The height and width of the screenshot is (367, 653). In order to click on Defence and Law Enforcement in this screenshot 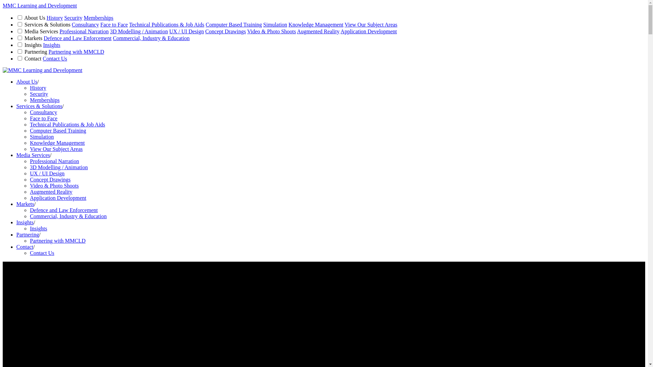, I will do `click(64, 210)`.